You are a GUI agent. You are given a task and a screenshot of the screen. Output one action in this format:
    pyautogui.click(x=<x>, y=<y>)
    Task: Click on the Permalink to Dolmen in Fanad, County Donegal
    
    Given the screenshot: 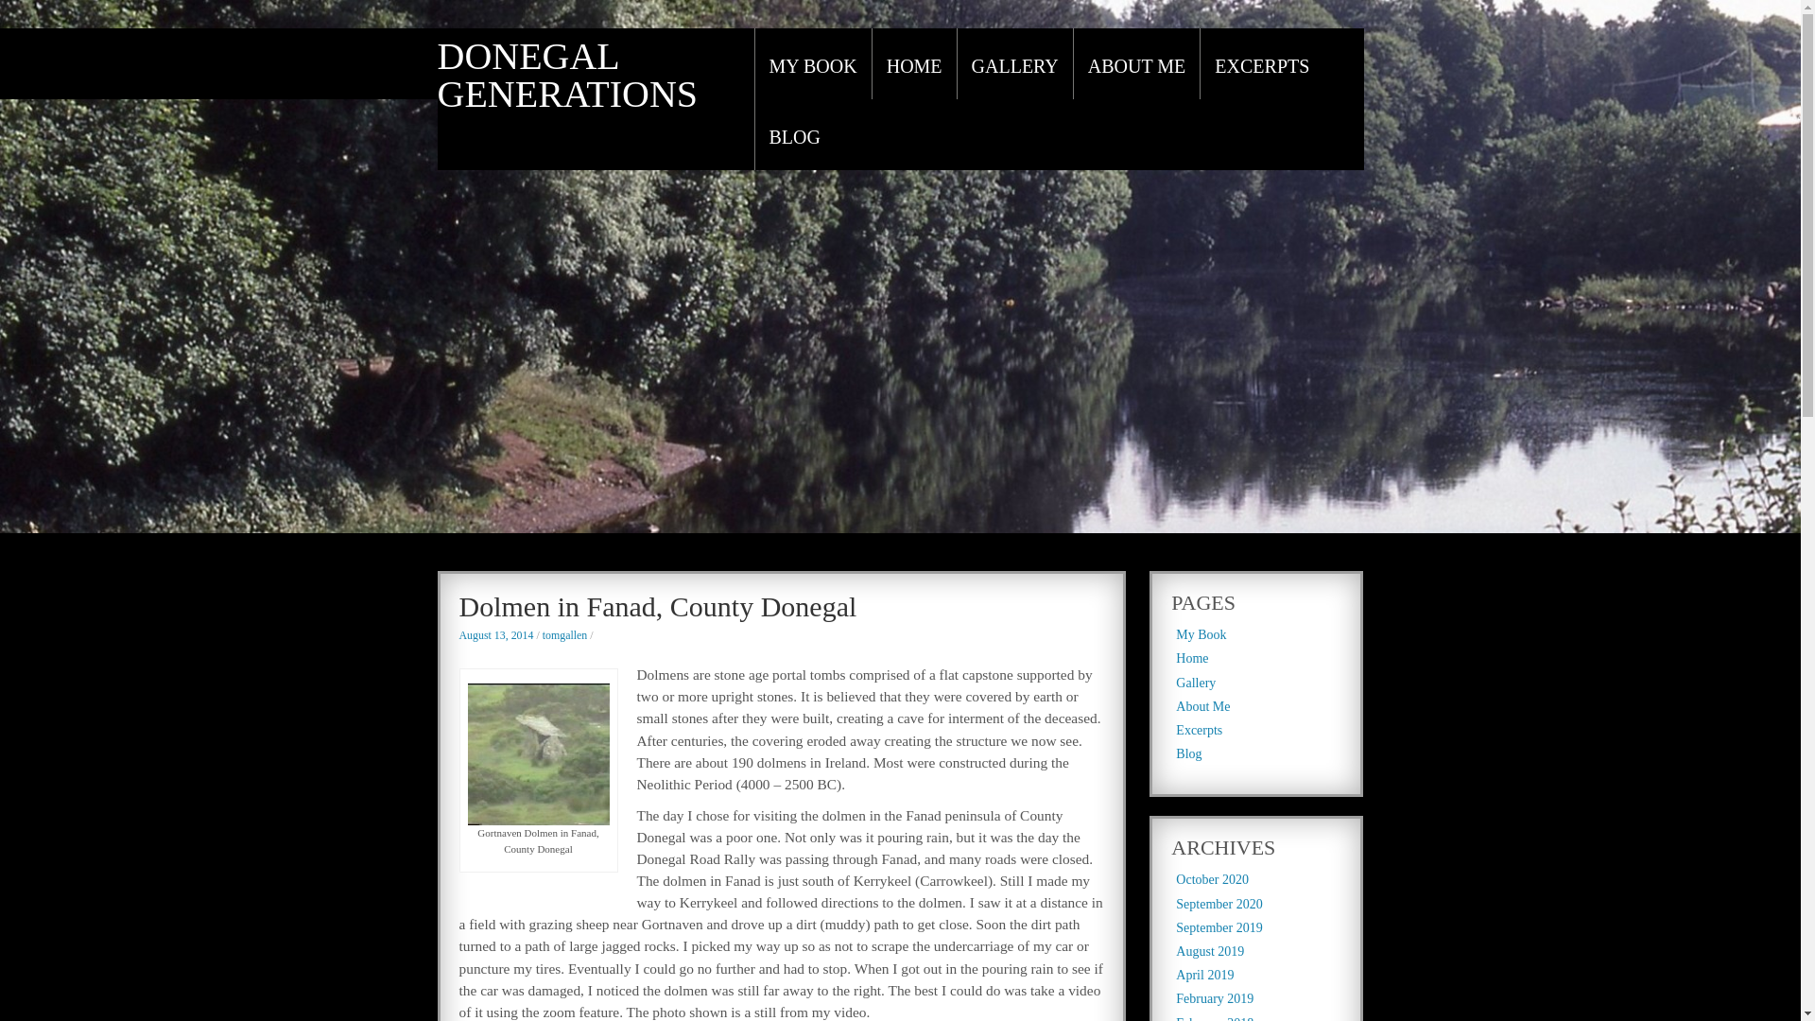 What is the action you would take?
    pyautogui.click(x=658, y=606)
    